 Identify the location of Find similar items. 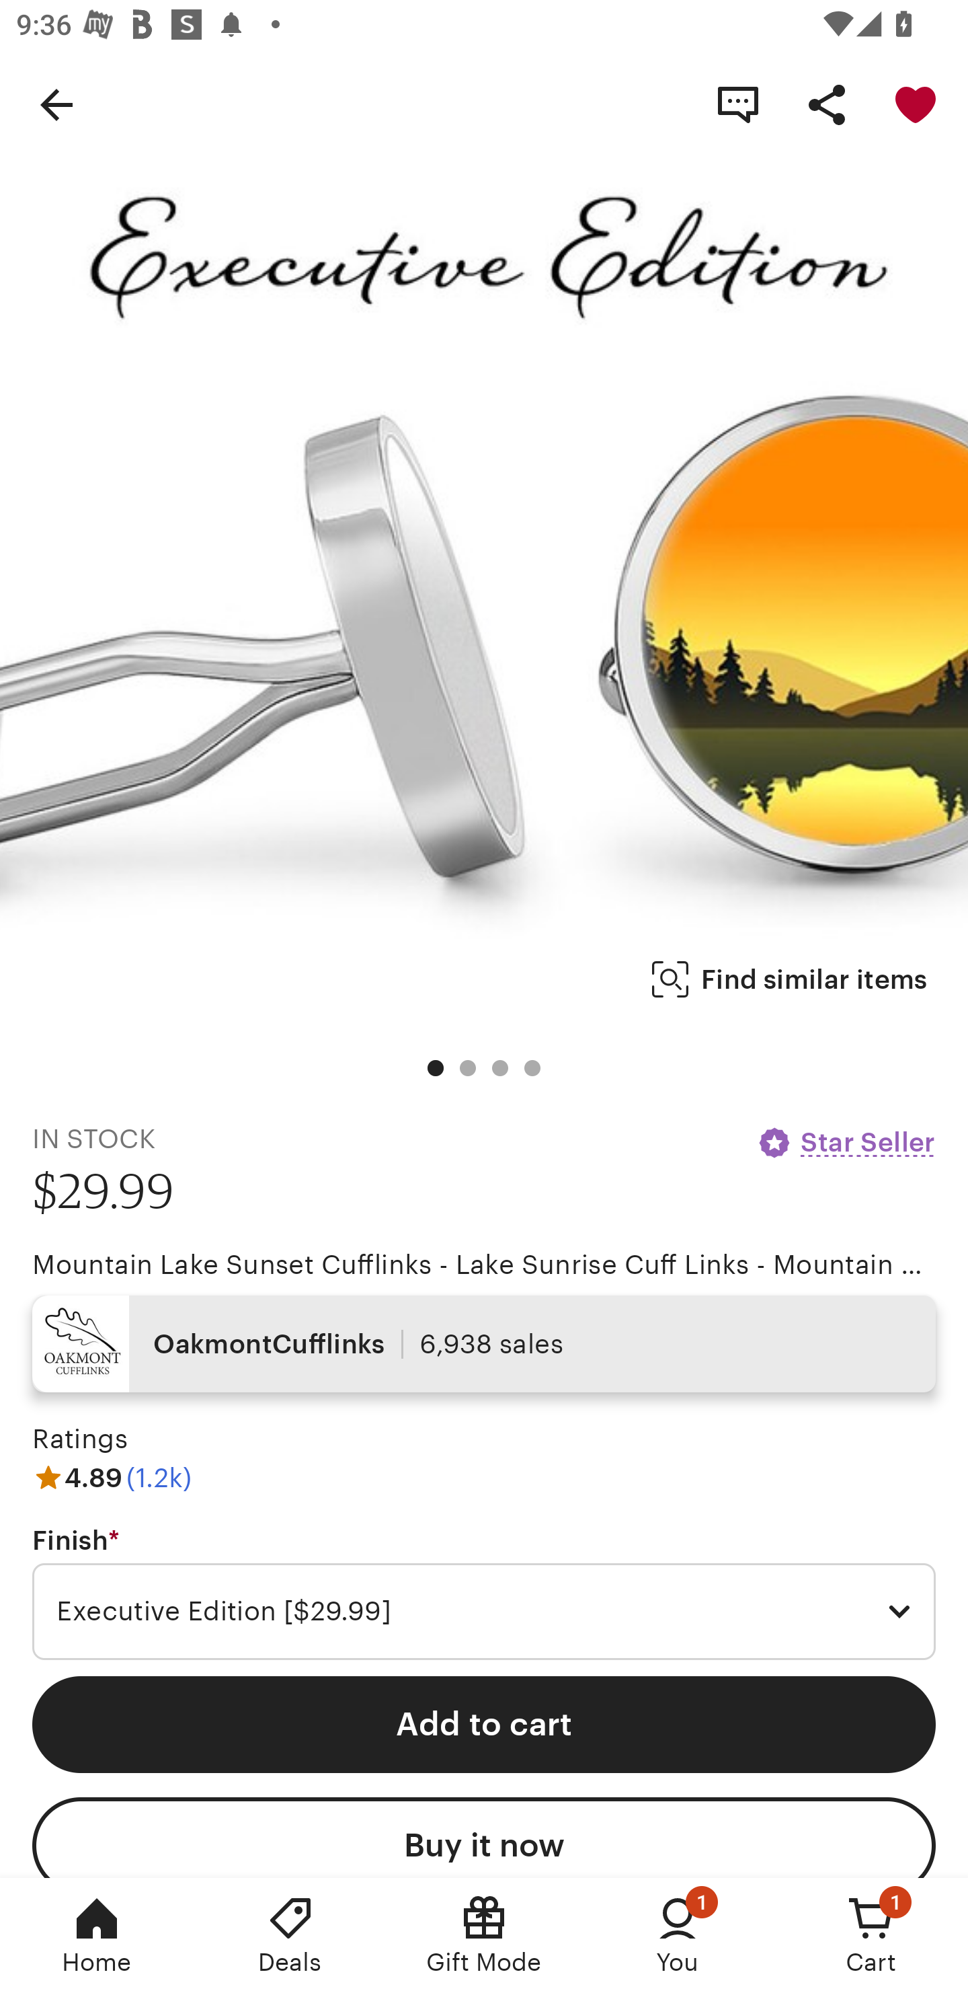
(789, 979).